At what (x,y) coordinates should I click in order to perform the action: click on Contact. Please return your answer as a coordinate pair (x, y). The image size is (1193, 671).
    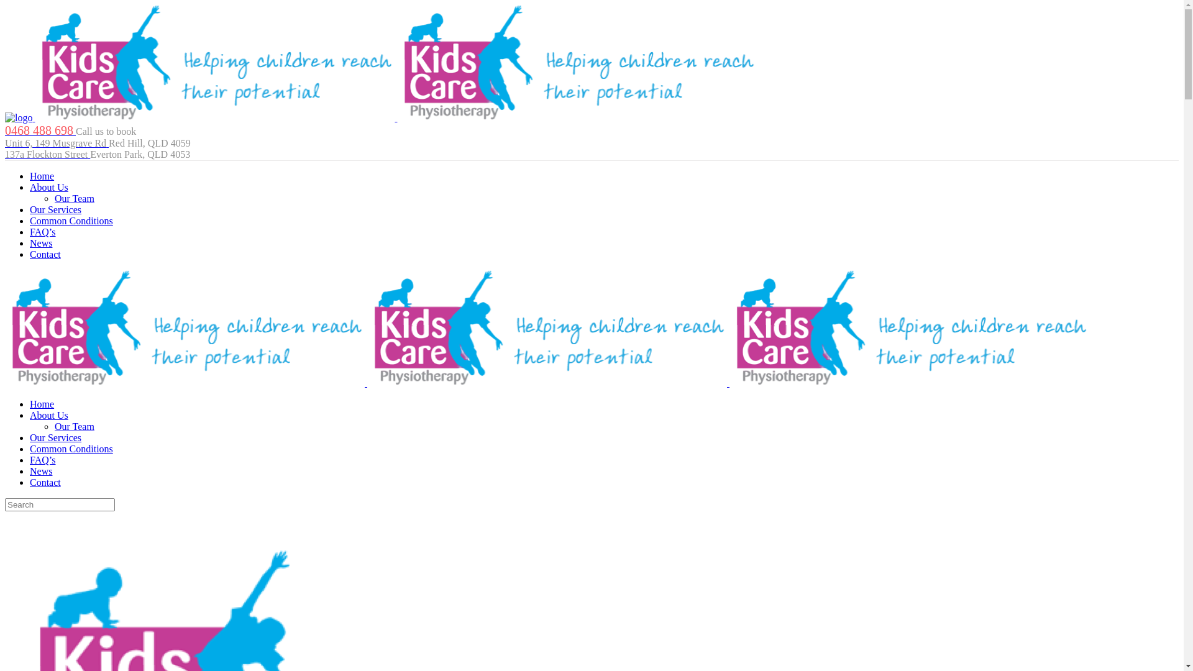
    Looking at the image, I should click on (45, 255).